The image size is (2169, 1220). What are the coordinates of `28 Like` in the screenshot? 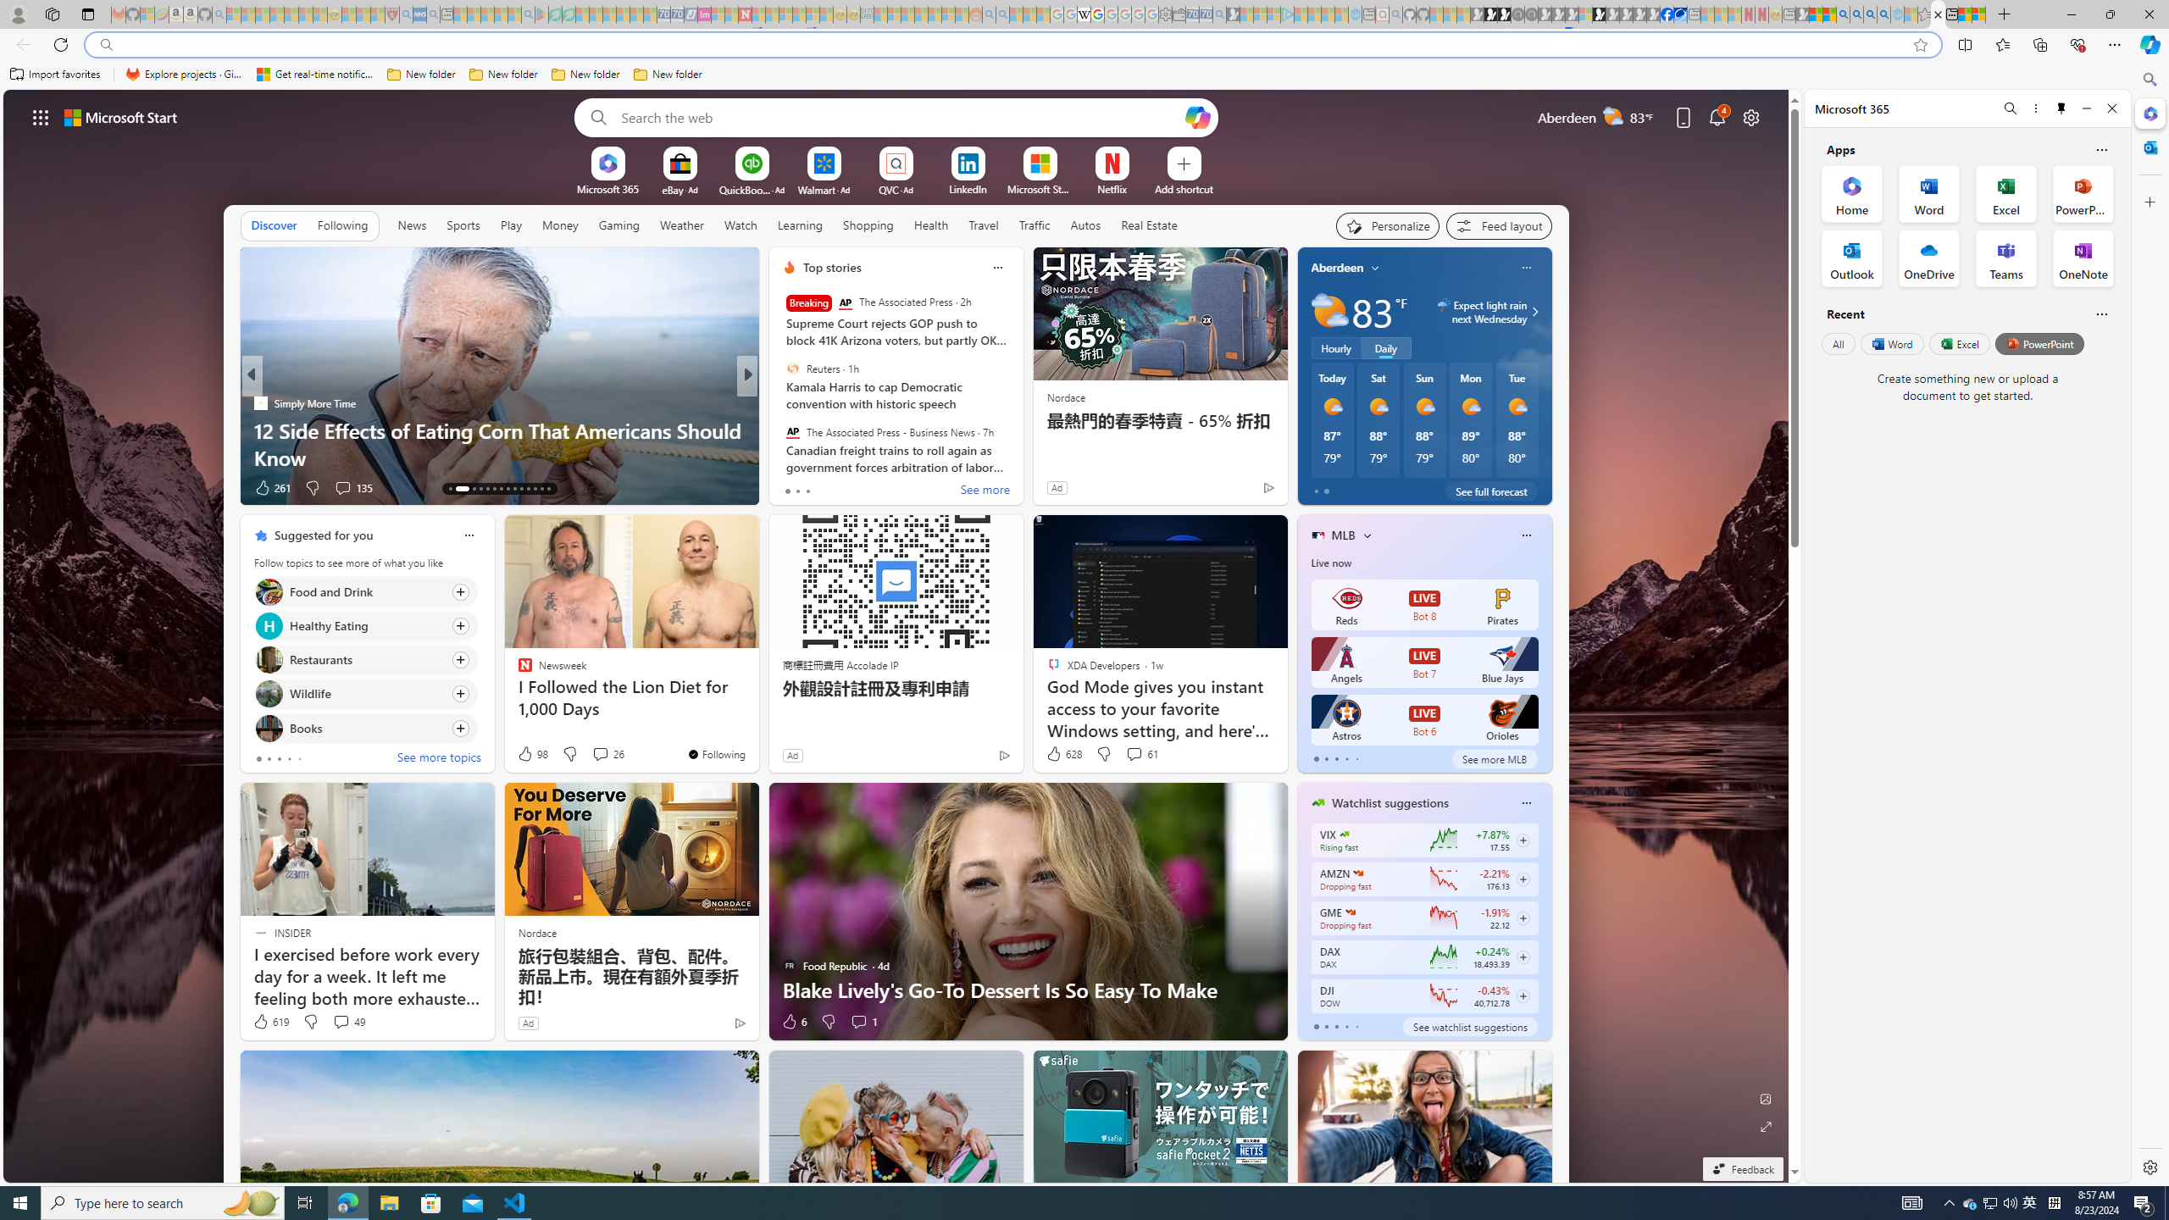 It's located at (790, 488).